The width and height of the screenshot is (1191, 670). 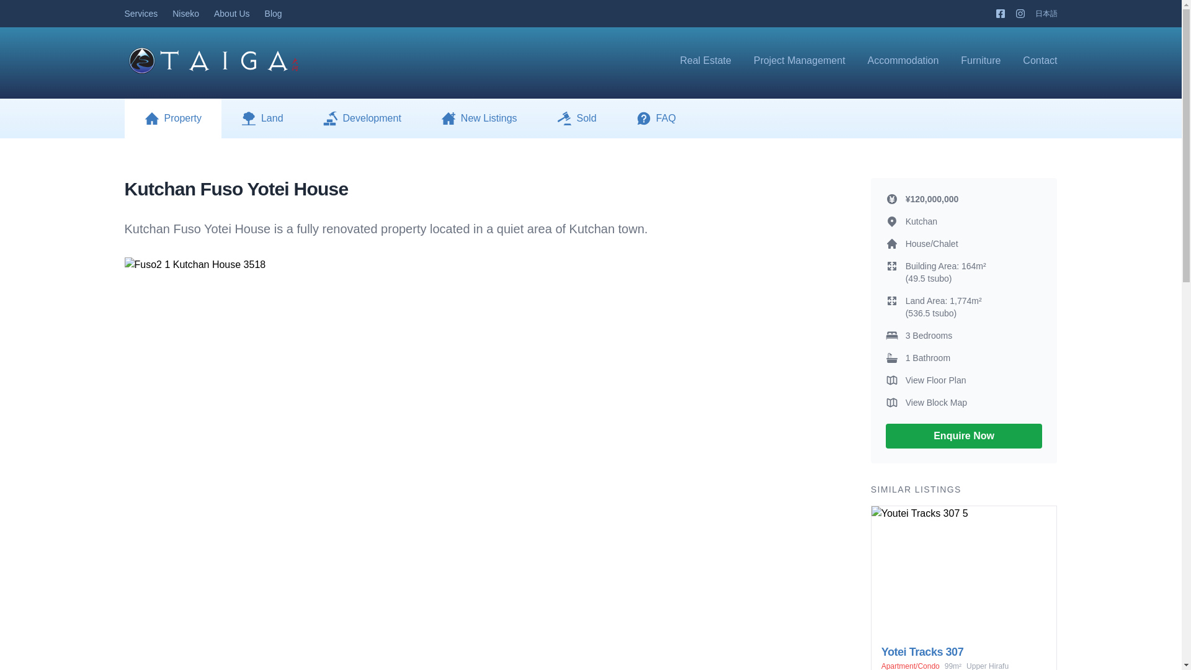 What do you see at coordinates (800, 60) in the screenshot?
I see `Project Management` at bounding box center [800, 60].